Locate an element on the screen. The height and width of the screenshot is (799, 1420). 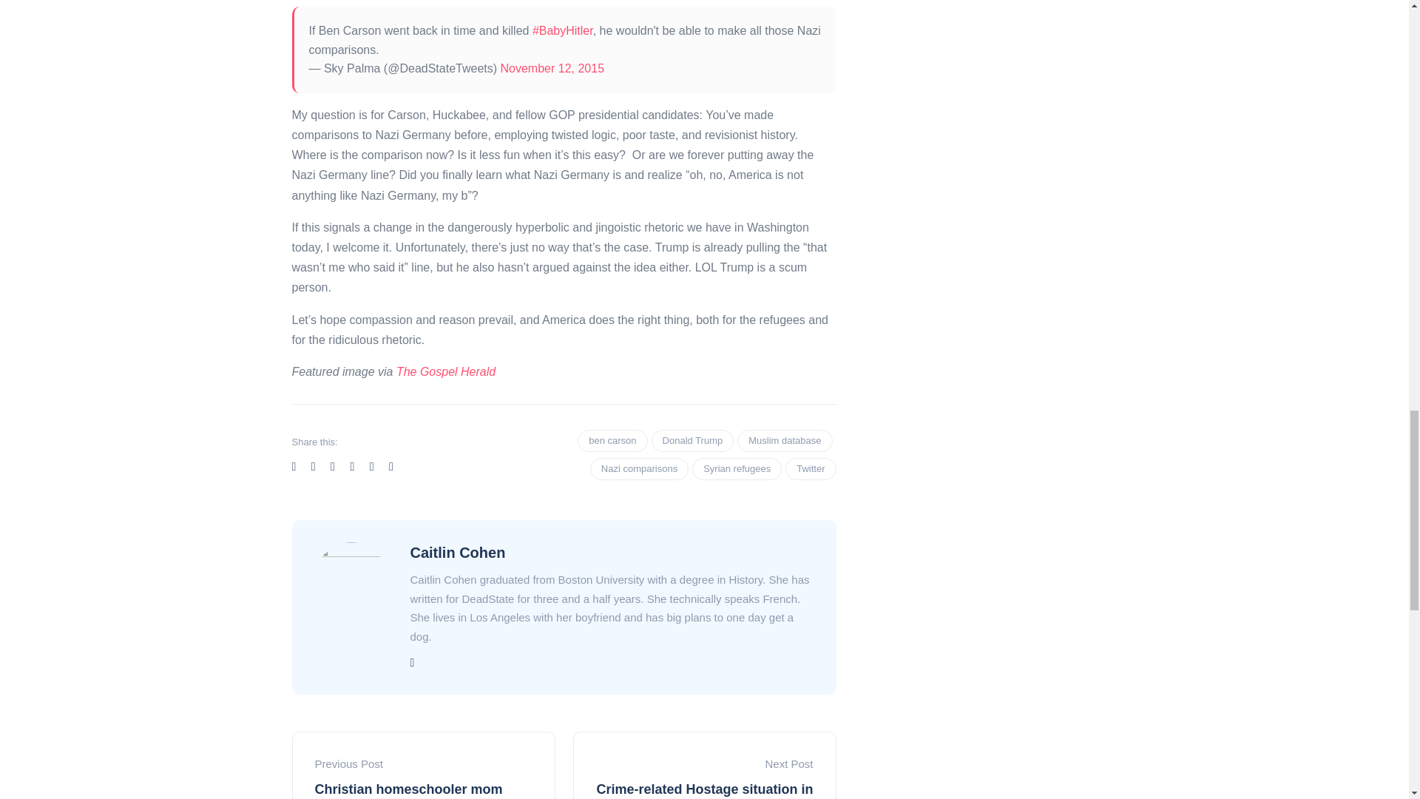
ben carson is located at coordinates (612, 441).